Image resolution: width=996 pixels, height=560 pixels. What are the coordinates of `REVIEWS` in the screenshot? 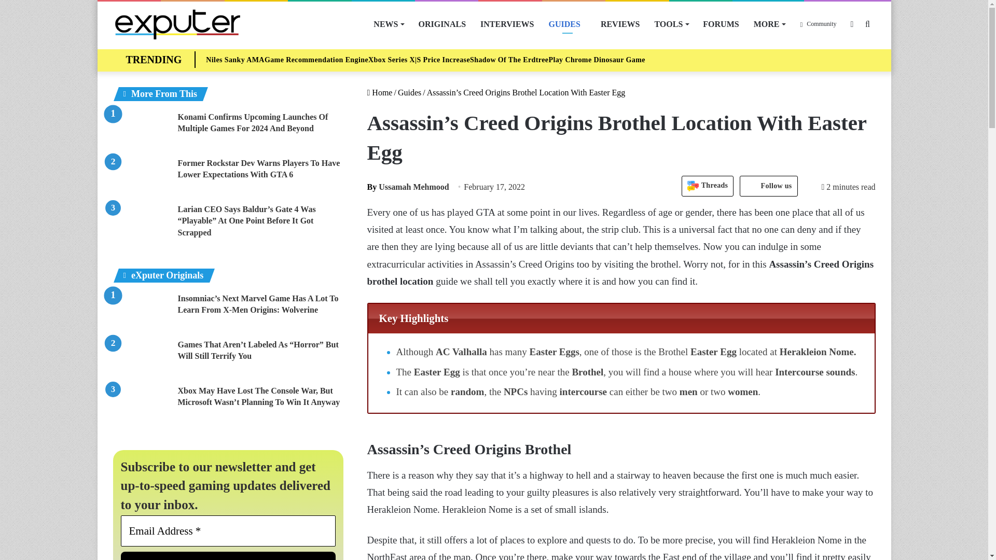 It's located at (620, 24).